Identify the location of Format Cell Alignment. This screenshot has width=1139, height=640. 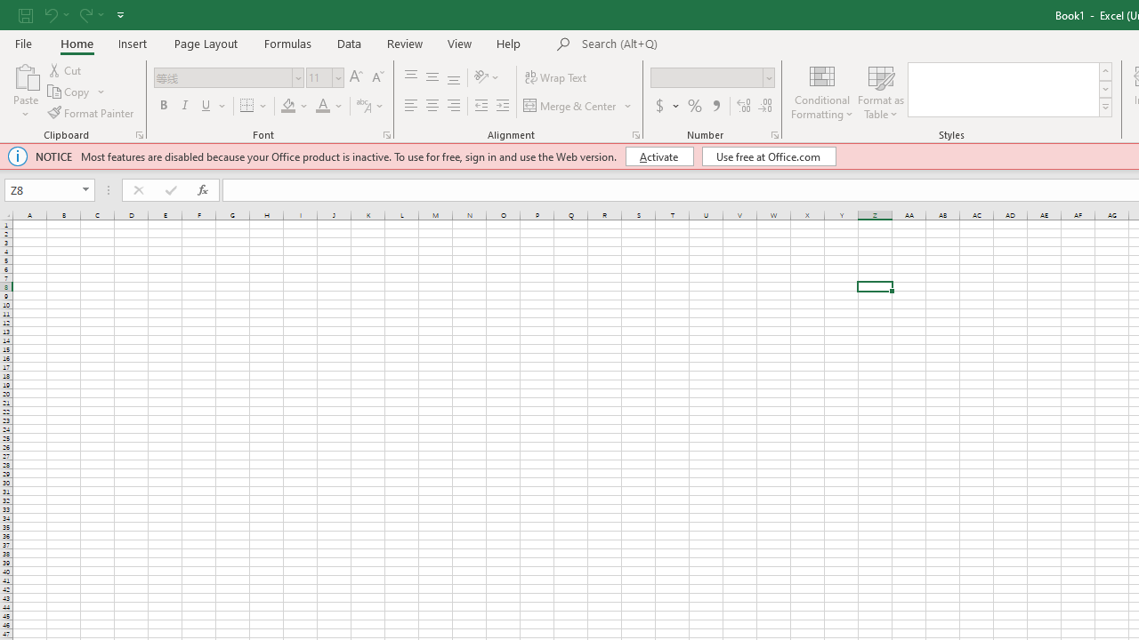
(635, 135).